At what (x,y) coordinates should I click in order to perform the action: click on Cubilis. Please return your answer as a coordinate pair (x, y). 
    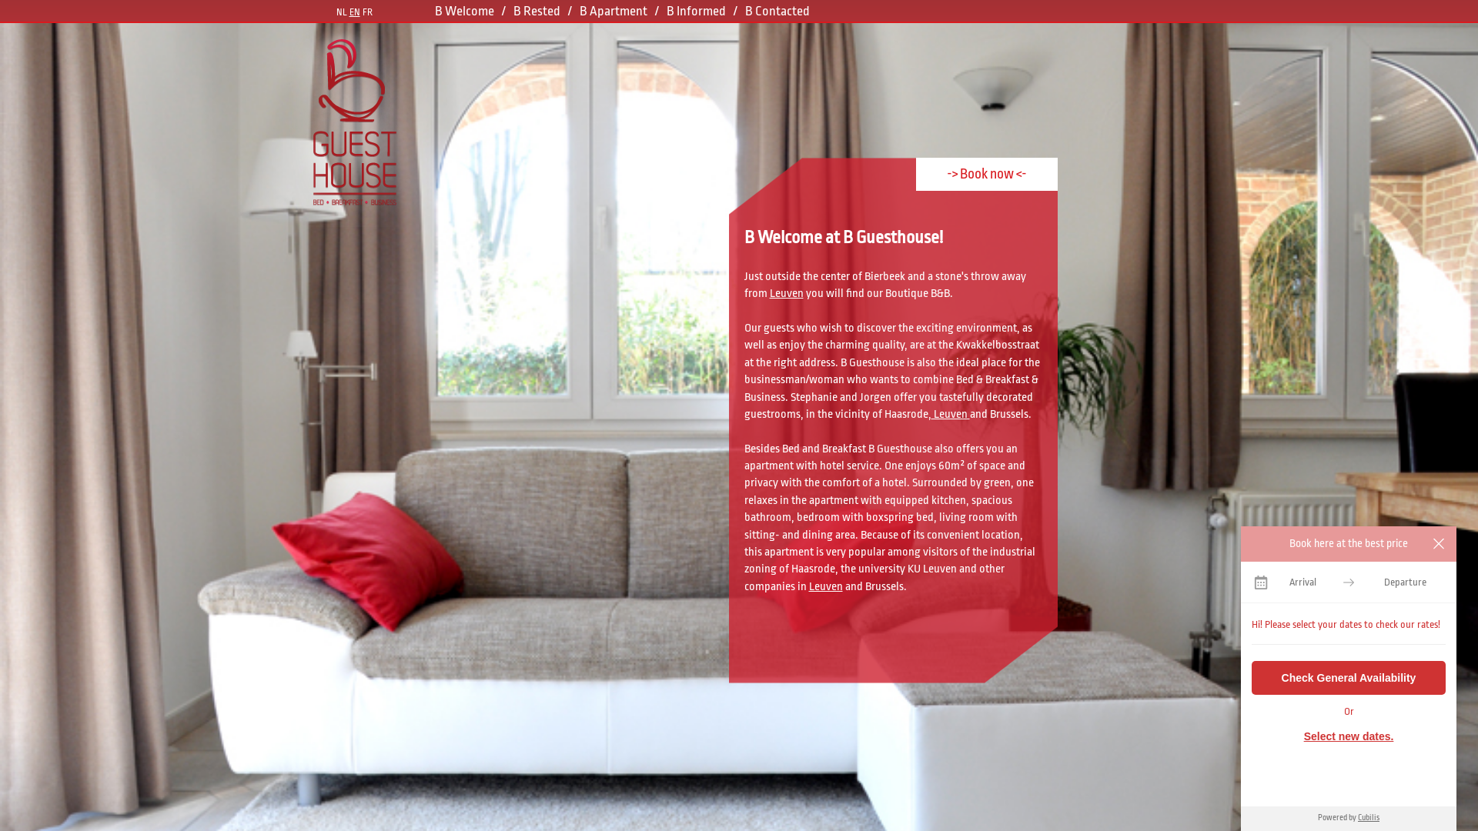
    Looking at the image, I should click on (1369, 818).